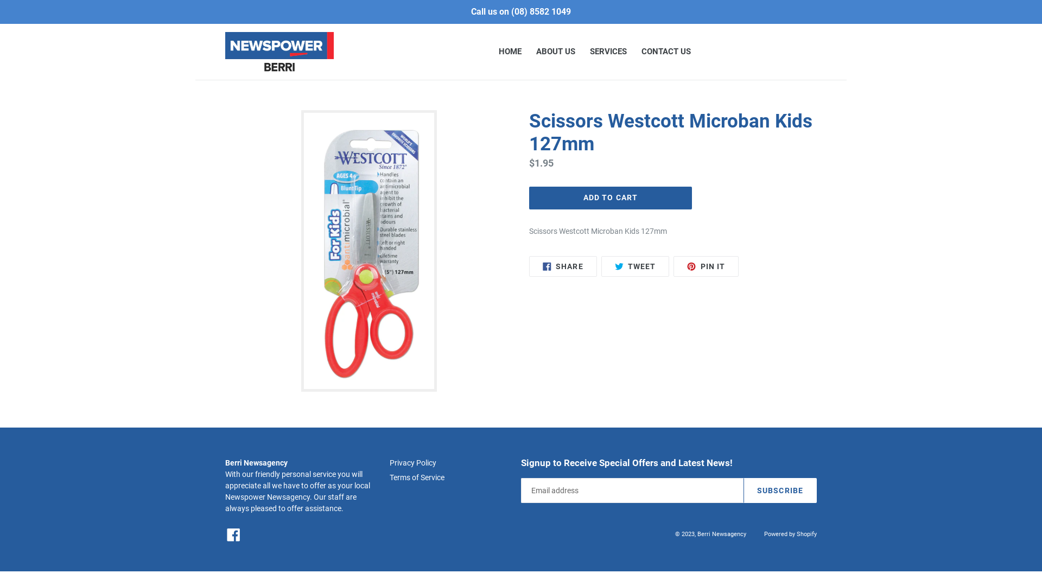  Describe the element at coordinates (510, 52) in the screenshot. I see `HOME` at that location.